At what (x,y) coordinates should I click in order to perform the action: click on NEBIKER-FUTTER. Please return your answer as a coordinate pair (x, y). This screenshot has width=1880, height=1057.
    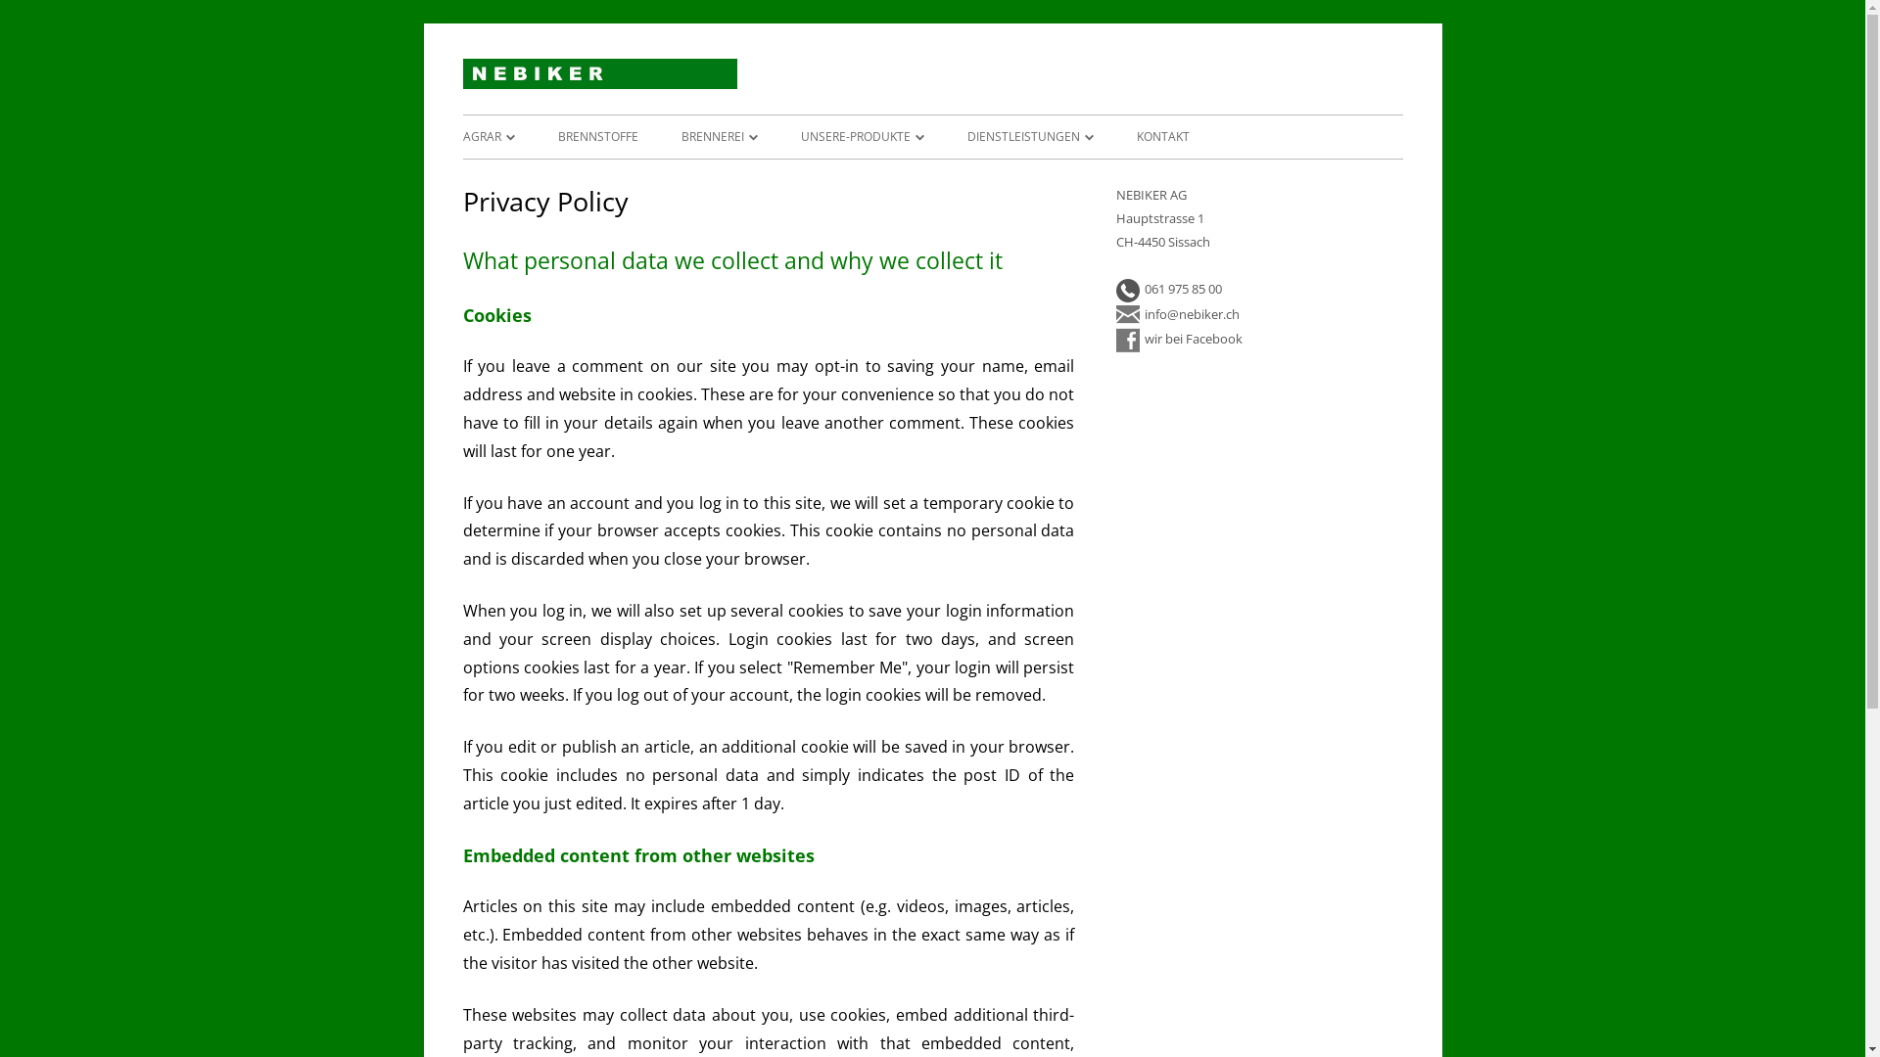
    Looking at the image, I should click on (560, 178).